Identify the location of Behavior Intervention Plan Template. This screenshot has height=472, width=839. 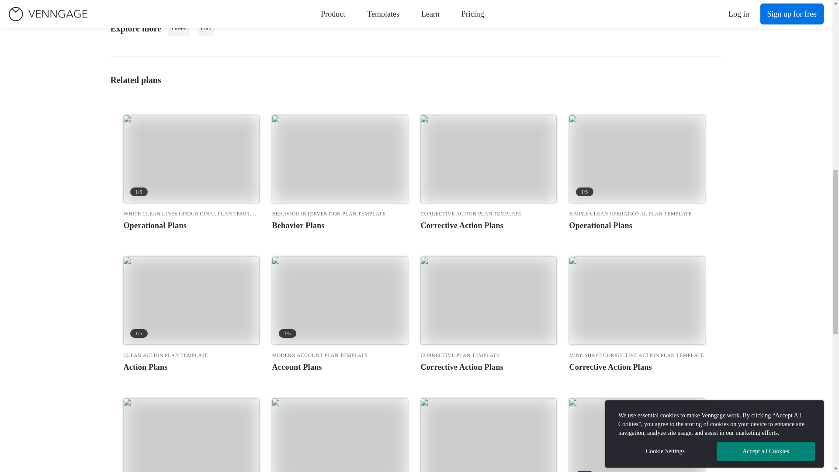
(339, 213).